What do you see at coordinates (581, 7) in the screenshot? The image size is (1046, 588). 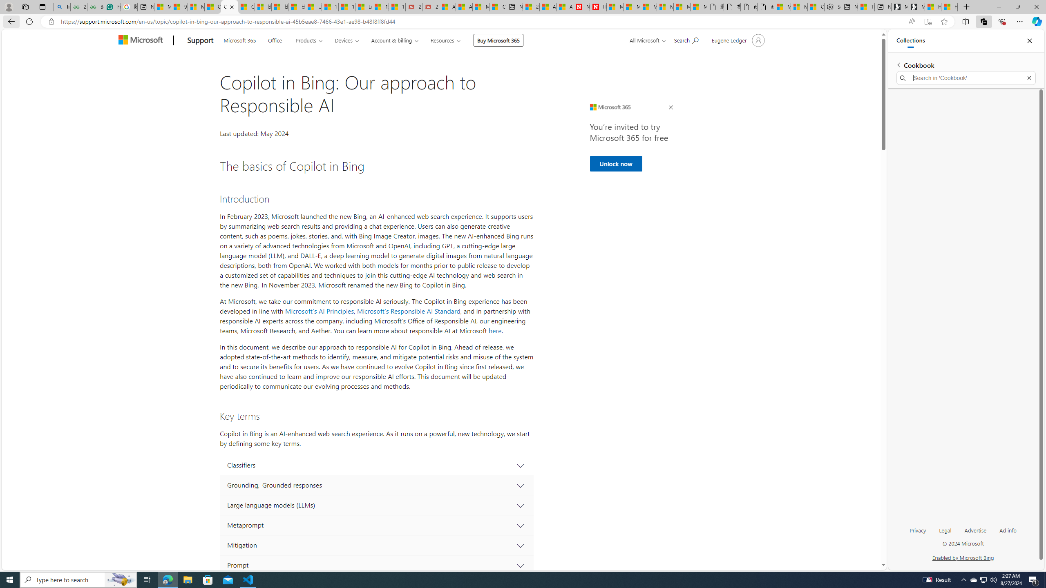 I see `Newsweek - News, Analysis, Politics, Business, Technology` at bounding box center [581, 7].